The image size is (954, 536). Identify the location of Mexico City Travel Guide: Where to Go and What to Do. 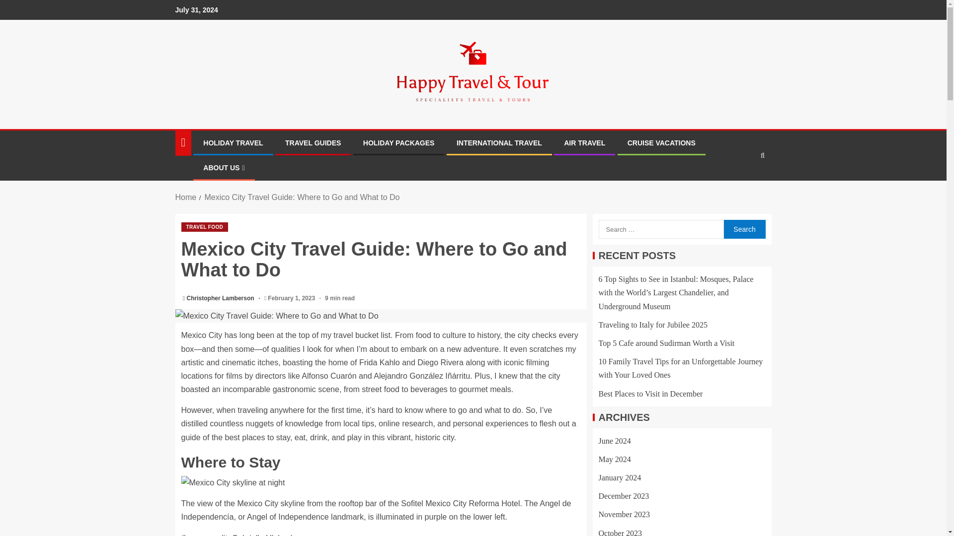
(381, 316).